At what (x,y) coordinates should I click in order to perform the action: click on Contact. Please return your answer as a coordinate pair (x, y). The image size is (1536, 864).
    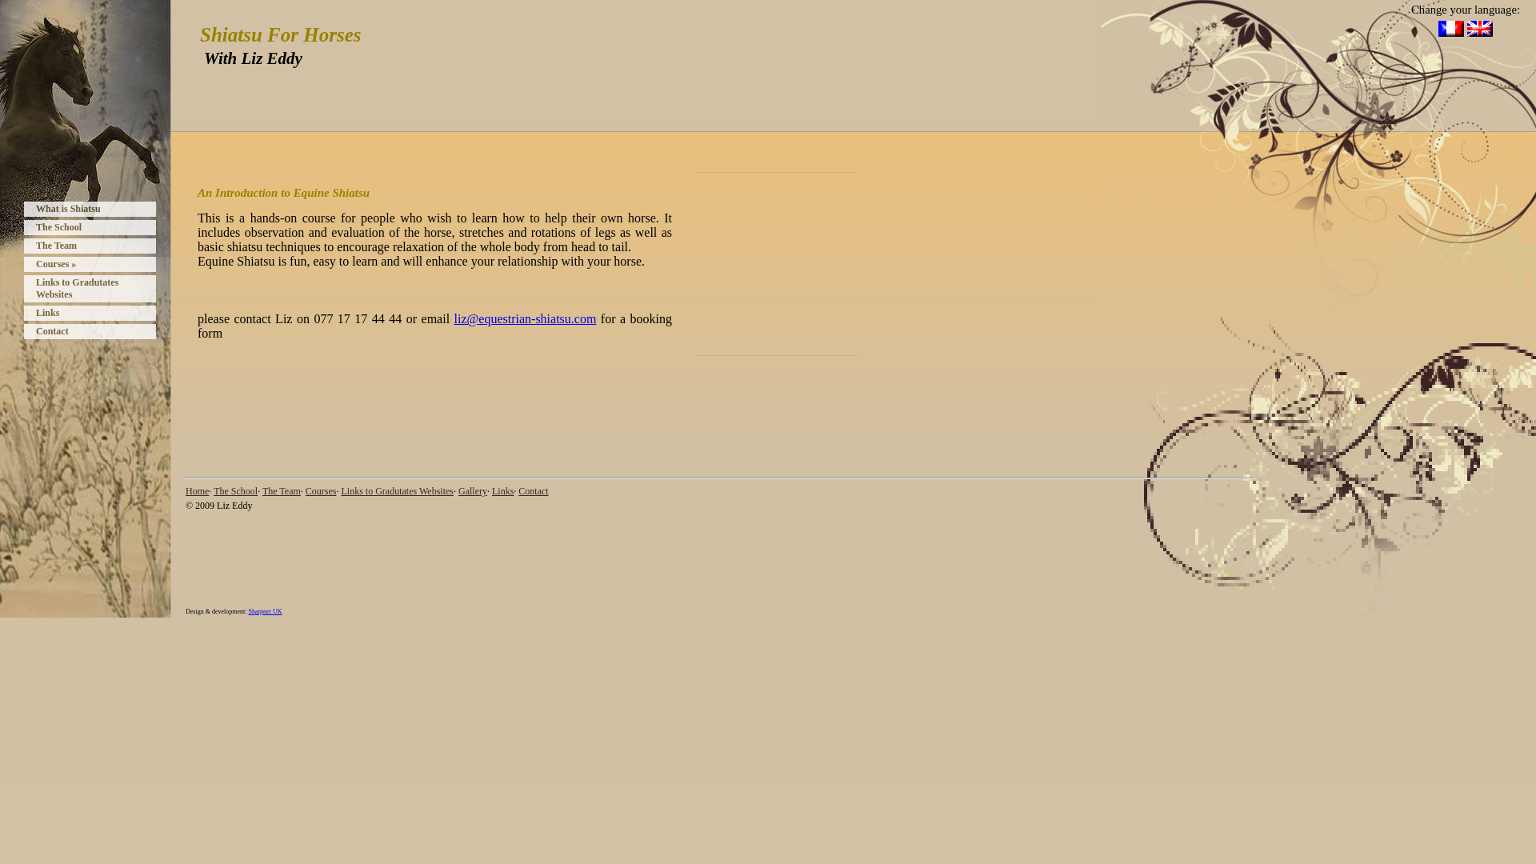
    Looking at the image, I should click on (533, 491).